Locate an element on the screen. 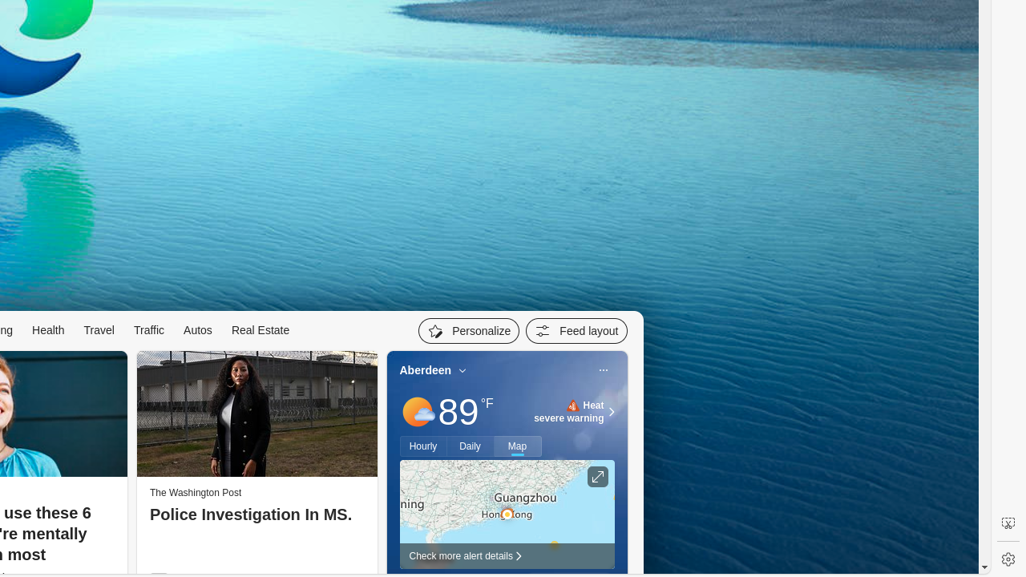 The width and height of the screenshot is (1026, 577). Hourly is located at coordinates (423, 446).